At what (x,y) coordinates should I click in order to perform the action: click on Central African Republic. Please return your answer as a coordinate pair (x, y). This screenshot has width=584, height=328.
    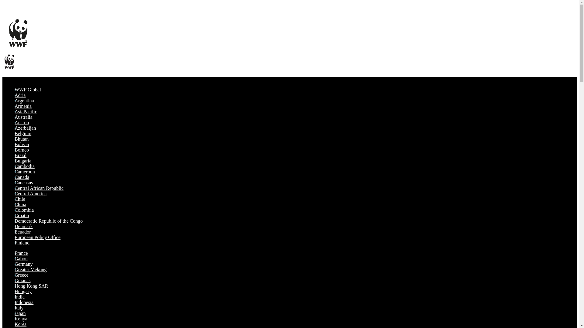
    Looking at the image, I should click on (39, 188).